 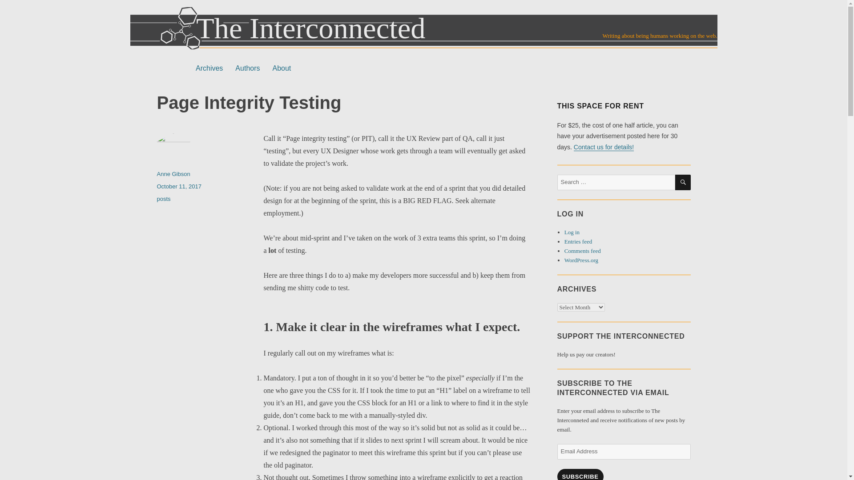 I want to click on October 11, 2017, so click(x=178, y=186).